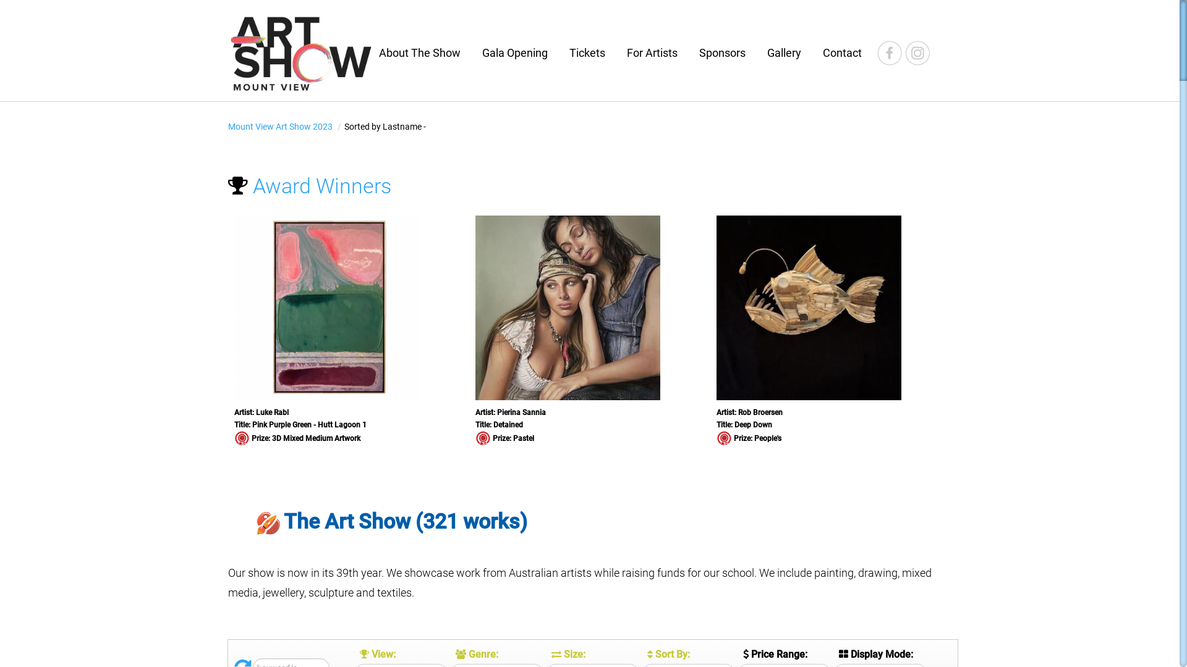  What do you see at coordinates (320, 186) in the screenshot?
I see `Award Winners` at bounding box center [320, 186].